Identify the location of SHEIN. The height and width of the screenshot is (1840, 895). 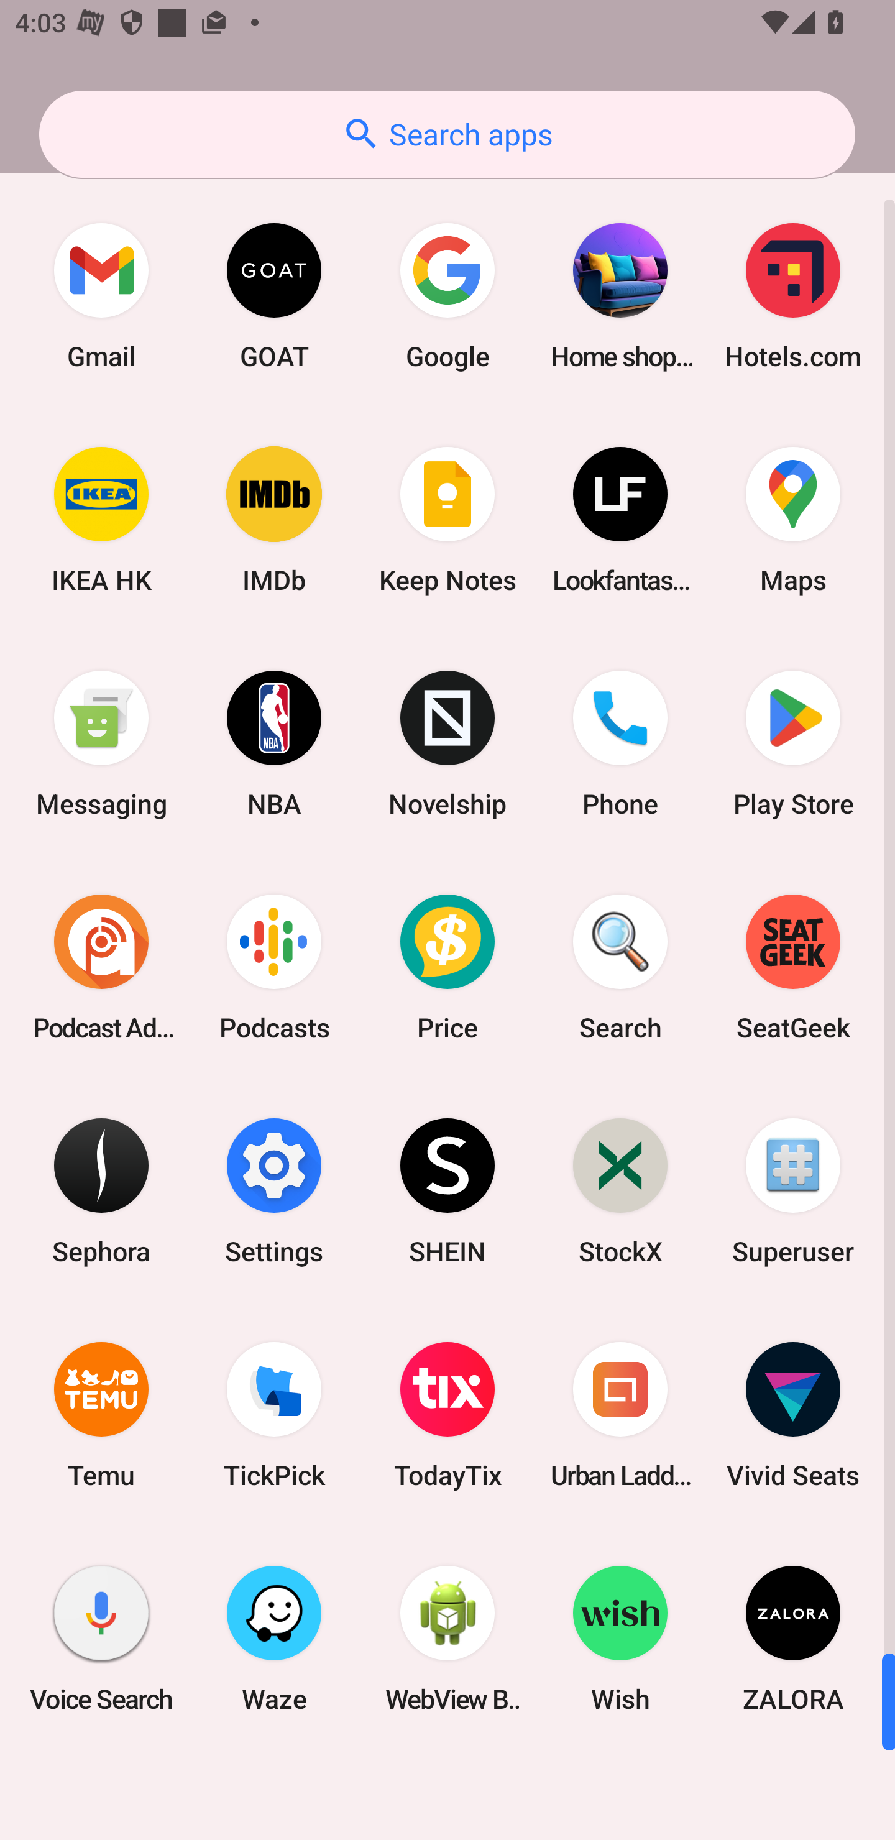
(447, 1190).